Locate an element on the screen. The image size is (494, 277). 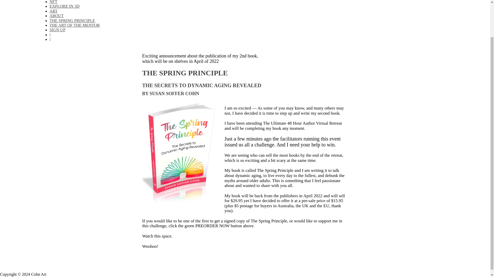
NFT is located at coordinates (53, 2).